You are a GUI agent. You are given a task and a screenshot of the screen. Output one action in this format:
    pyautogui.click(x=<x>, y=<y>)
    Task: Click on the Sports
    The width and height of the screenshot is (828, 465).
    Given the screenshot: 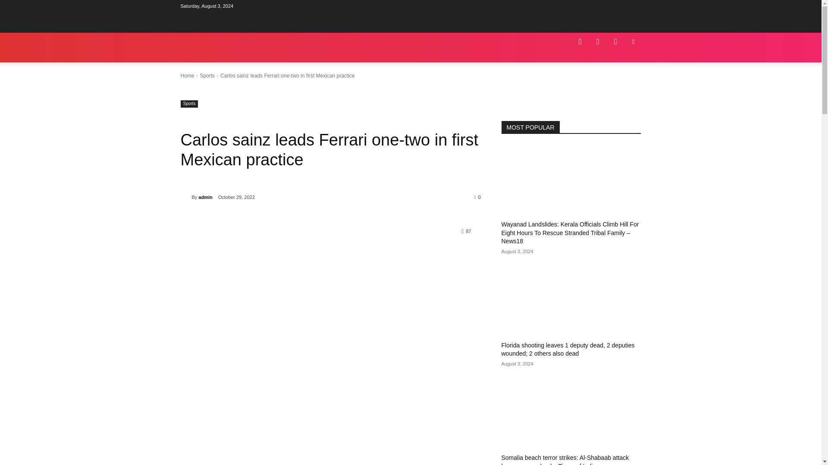 What is the action you would take?
    pyautogui.click(x=207, y=75)
    